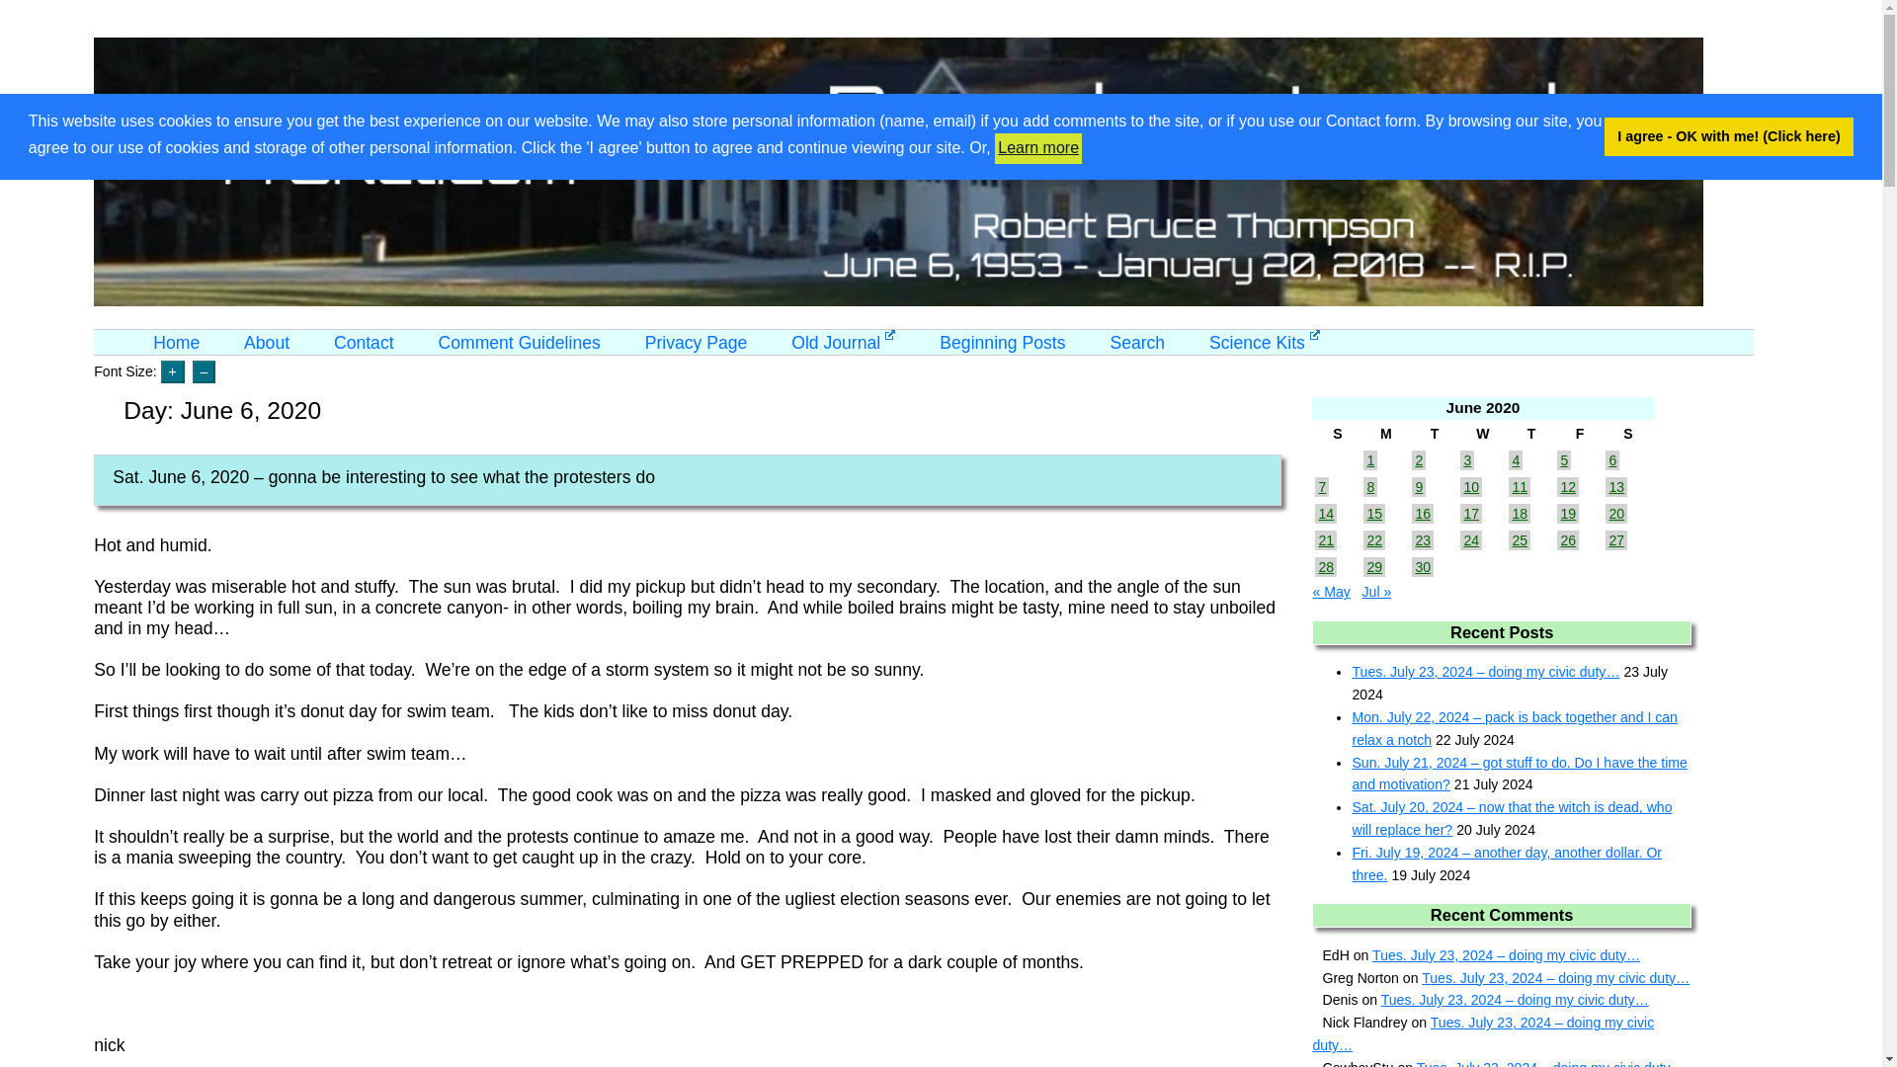 The width and height of the screenshot is (1897, 1067). I want to click on Sunday, so click(1337, 434).